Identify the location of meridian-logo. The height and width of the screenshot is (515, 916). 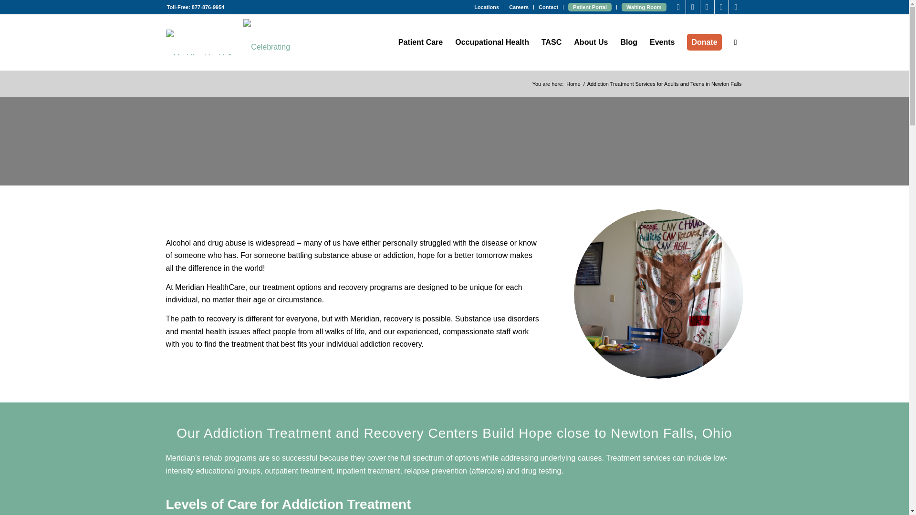
(204, 42).